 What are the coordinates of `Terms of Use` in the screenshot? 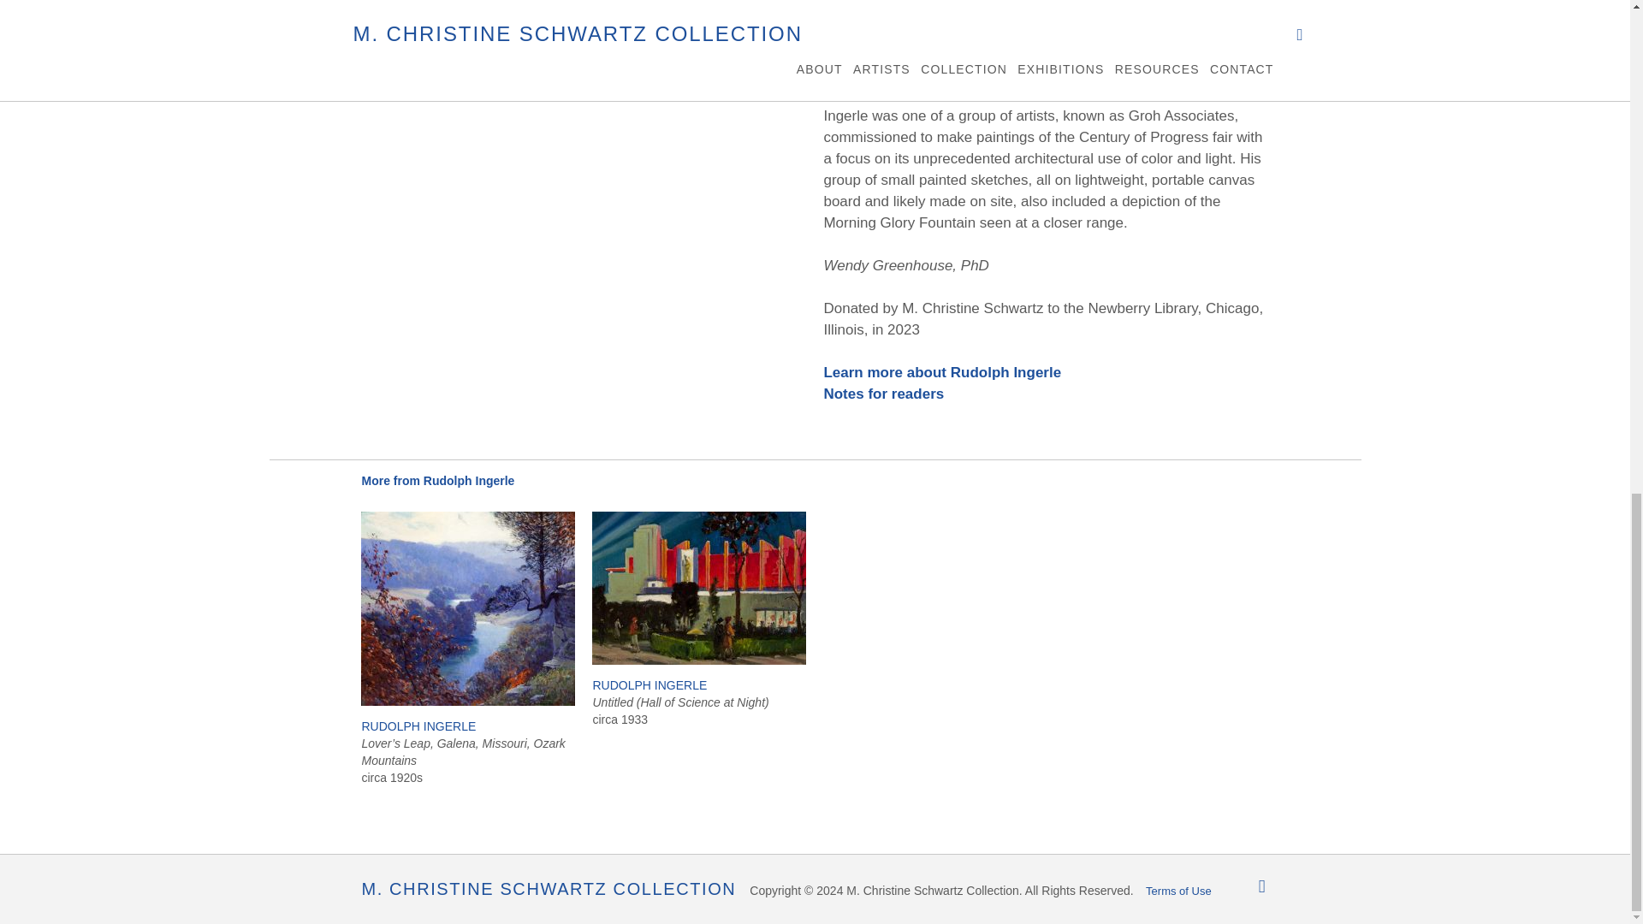 It's located at (1178, 890).